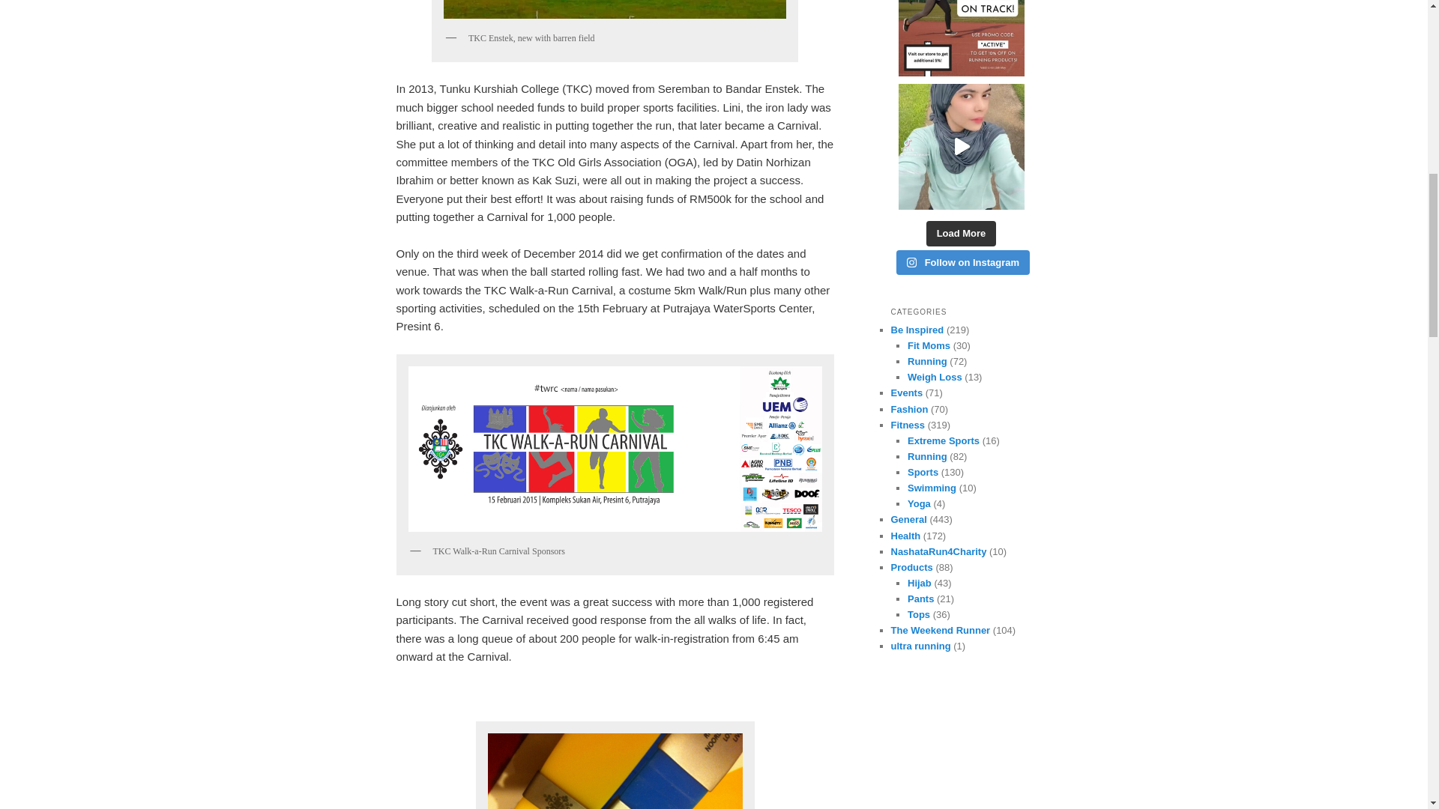 The width and height of the screenshot is (1439, 809). What do you see at coordinates (923, 472) in the screenshot?
I see `Sporting actiivities` at bounding box center [923, 472].